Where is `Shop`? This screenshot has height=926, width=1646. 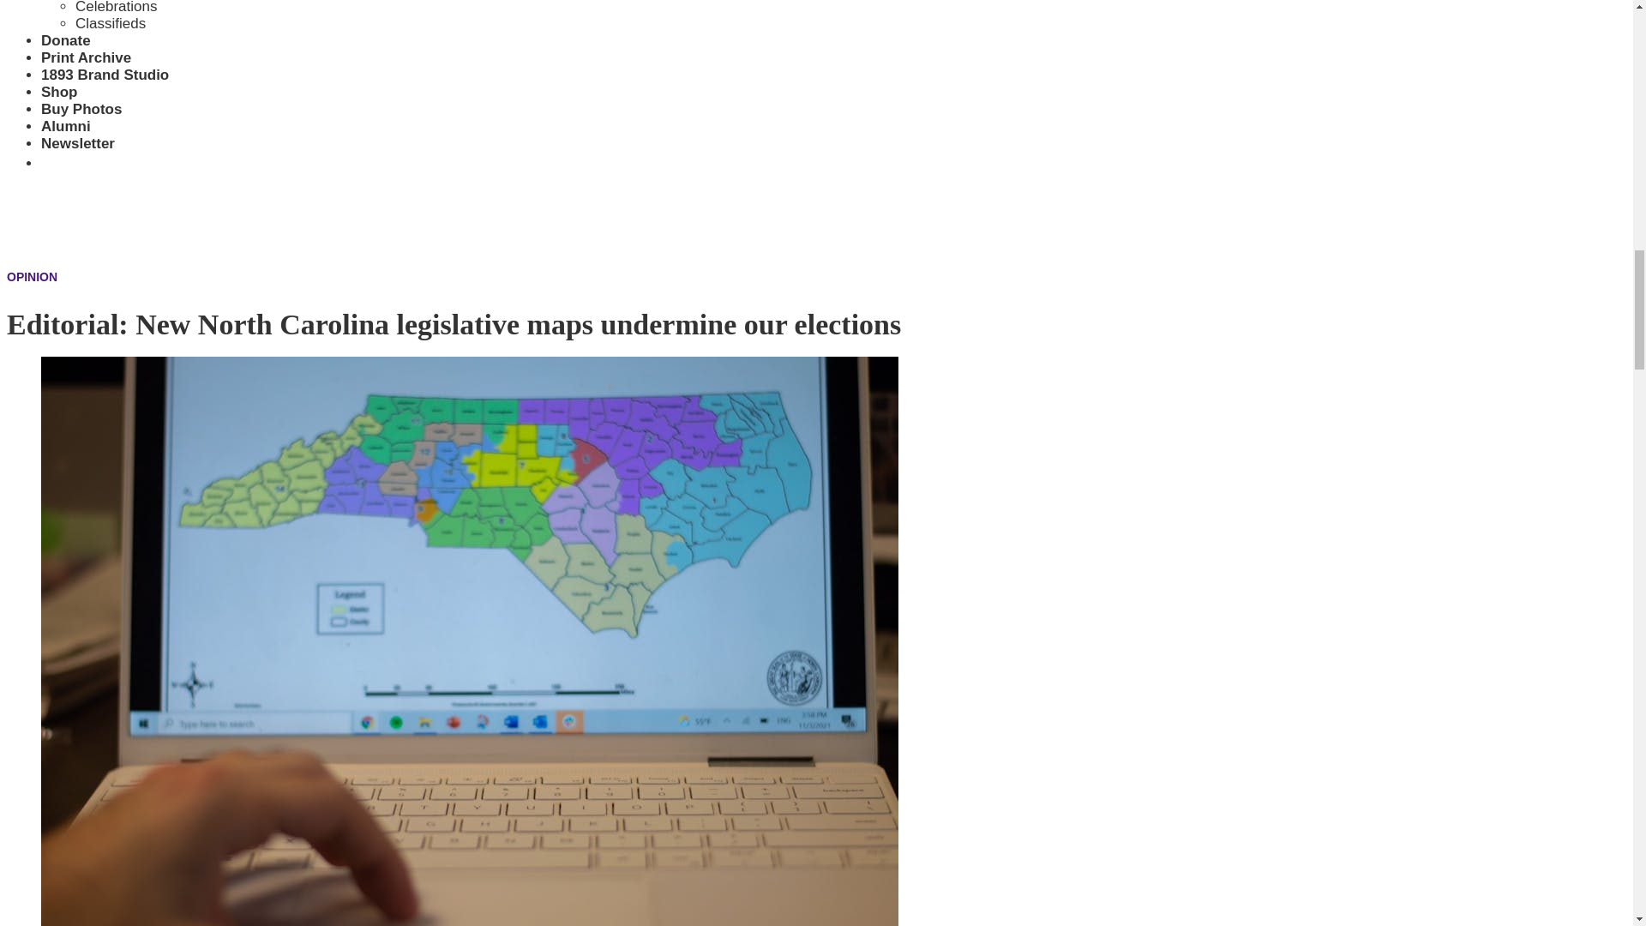 Shop is located at coordinates (59, 92).